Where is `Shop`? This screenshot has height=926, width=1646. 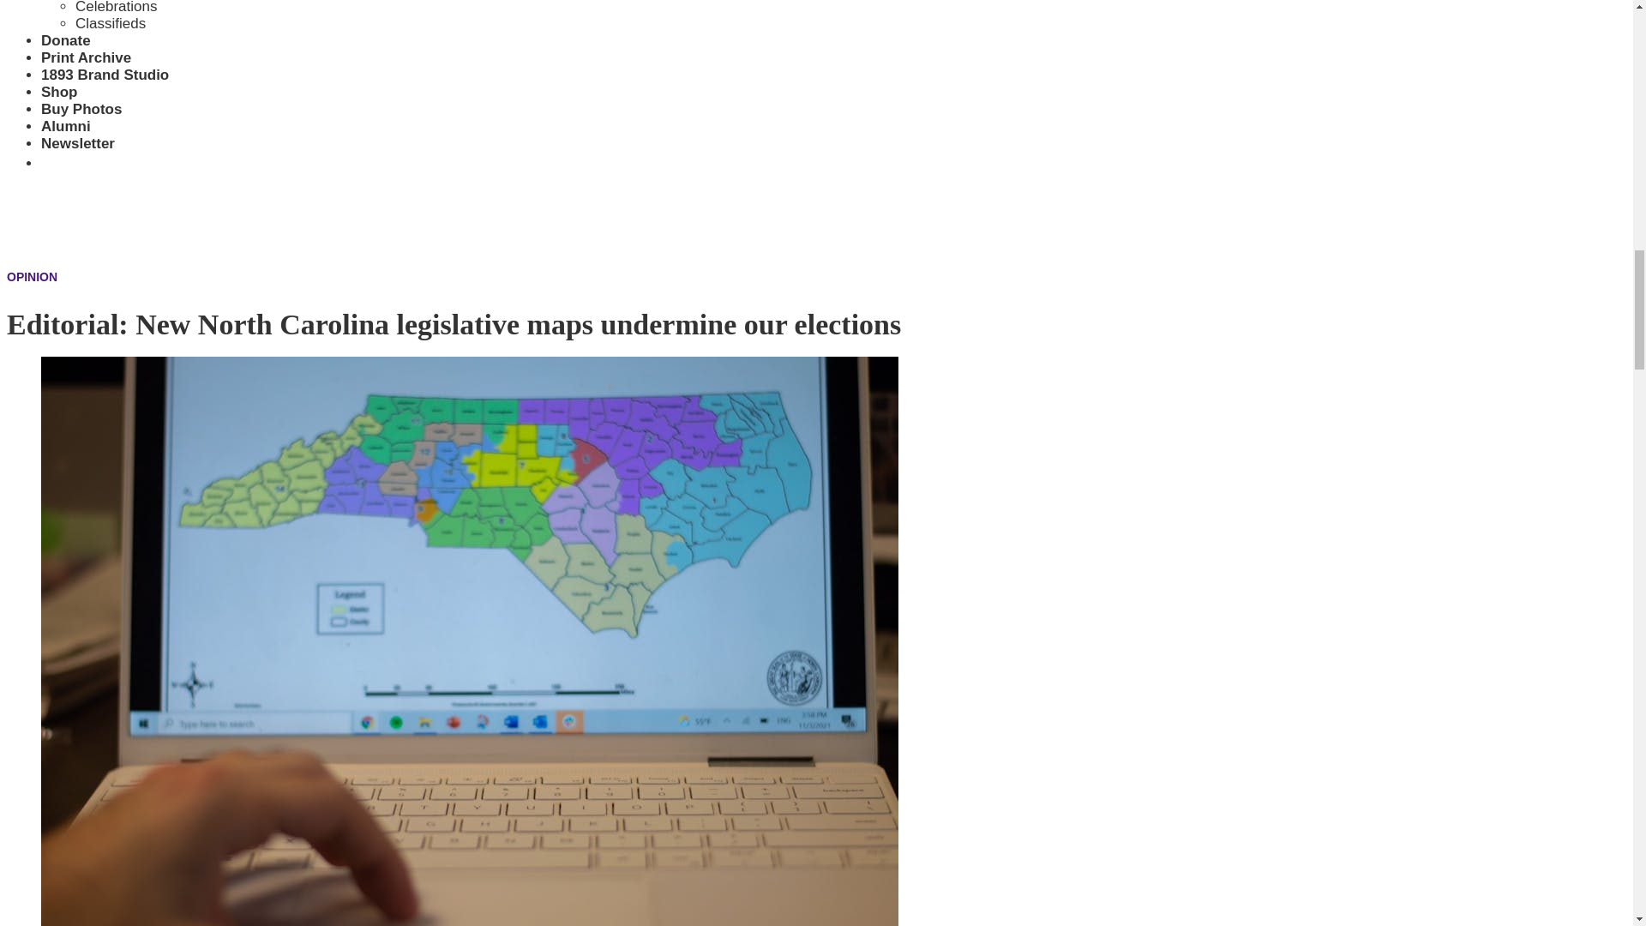 Shop is located at coordinates (59, 92).